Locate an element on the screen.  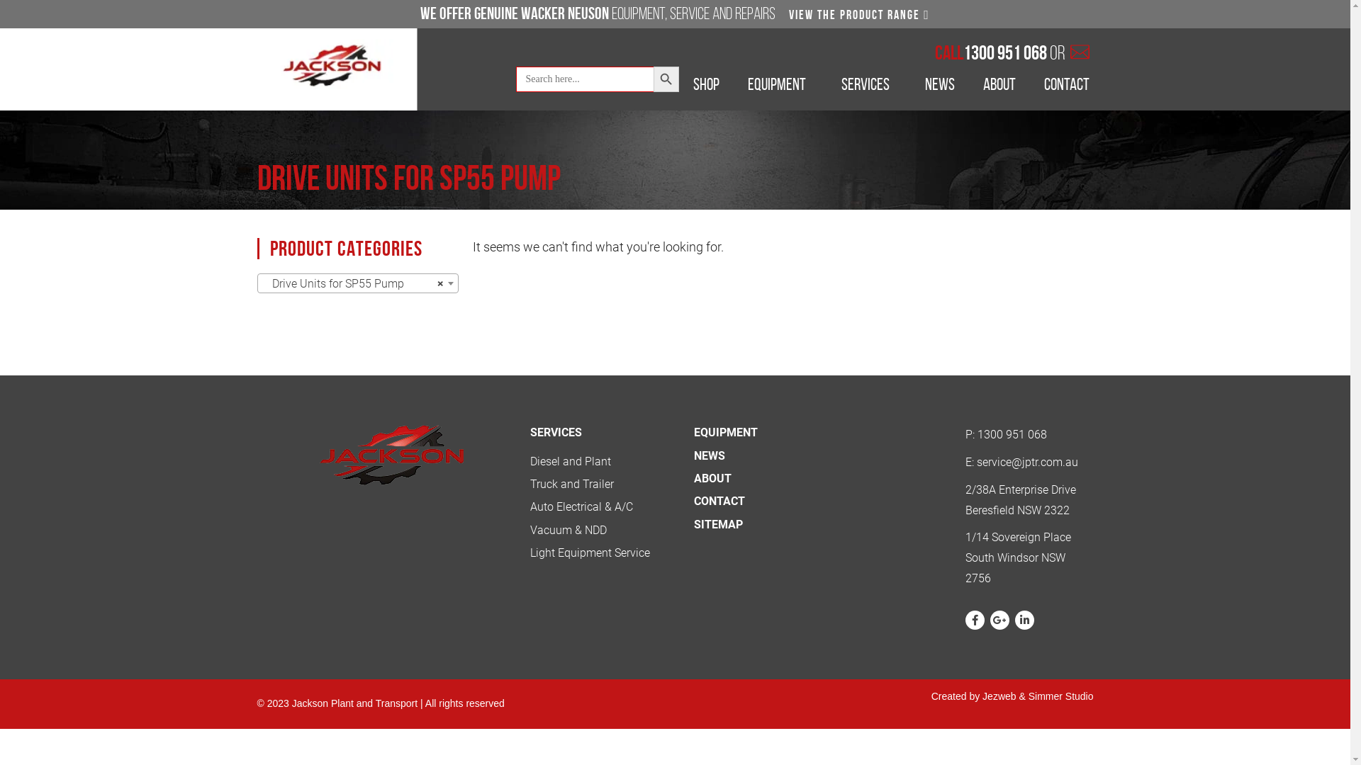
P: 1300 951 068 is located at coordinates (1024, 435).